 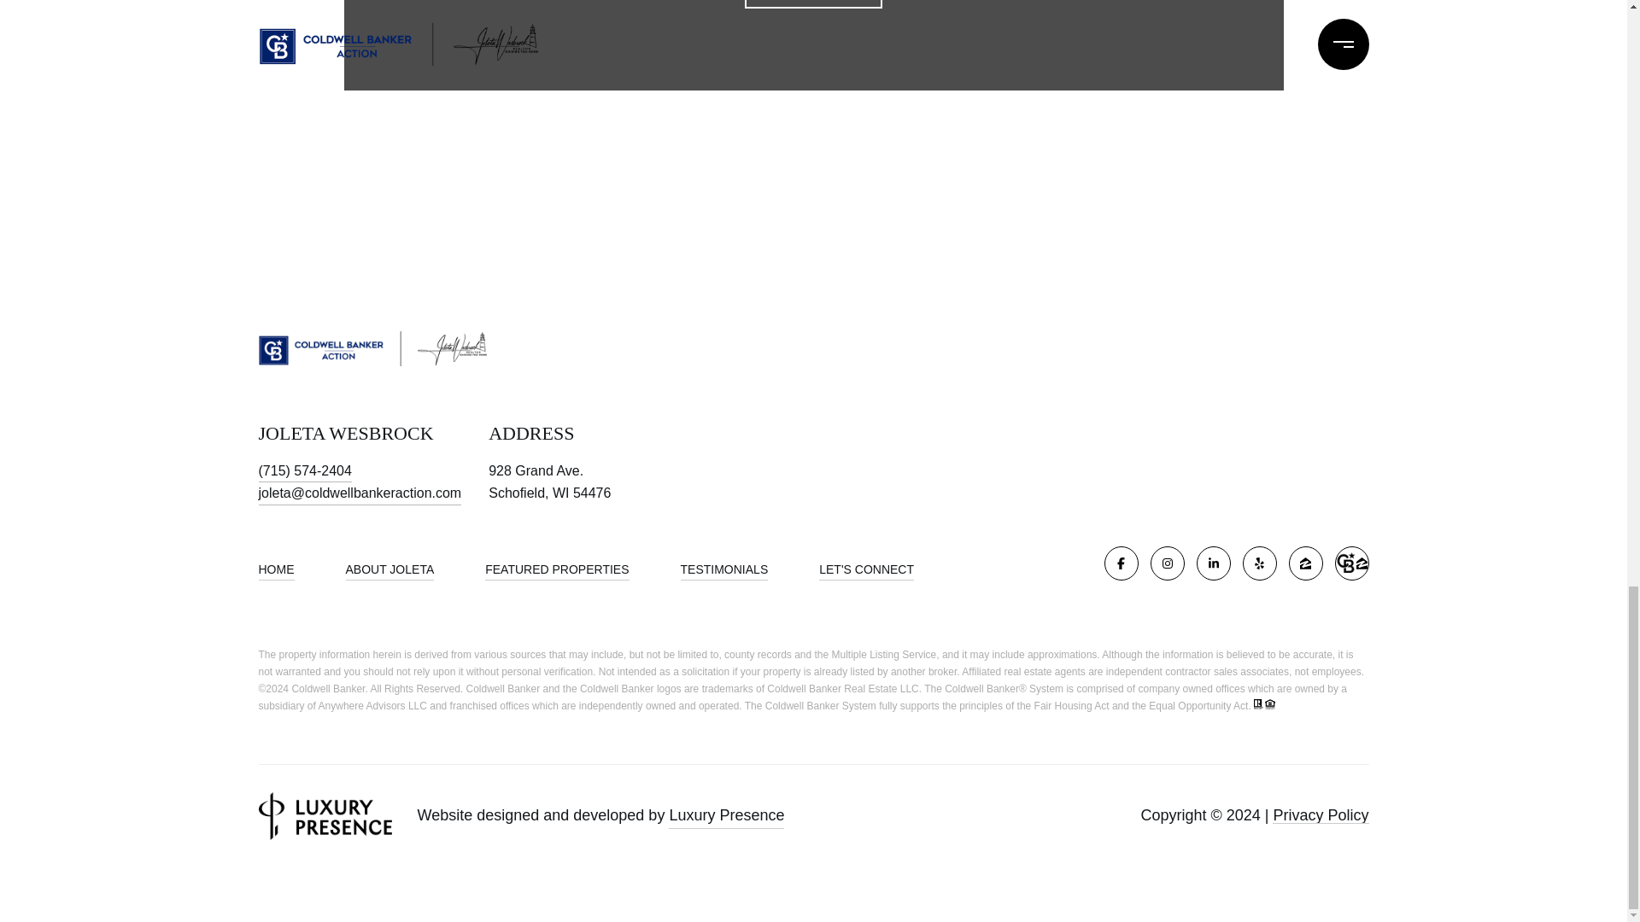 I want to click on HOME, so click(x=275, y=569).